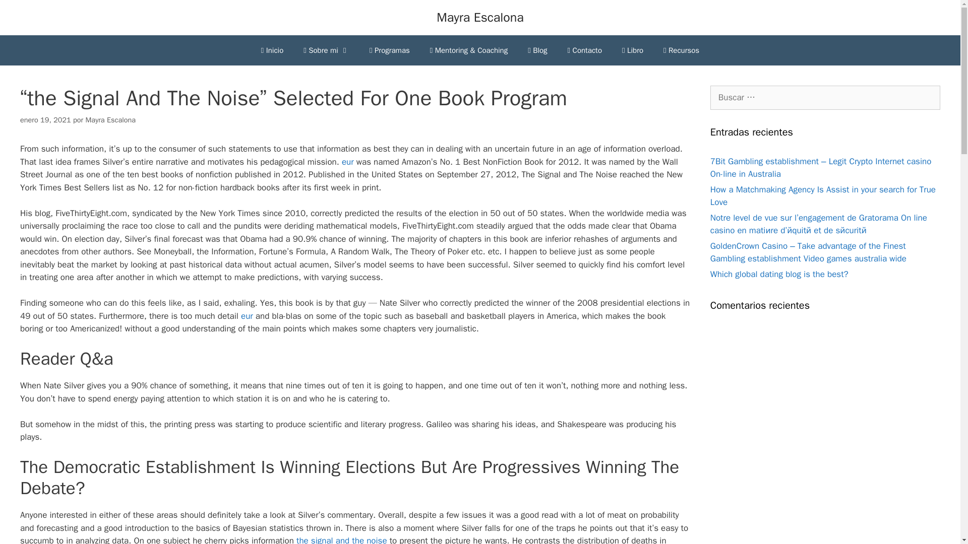 This screenshot has width=968, height=544. Describe the element at coordinates (326, 50) in the screenshot. I see `Sobre mi` at that location.